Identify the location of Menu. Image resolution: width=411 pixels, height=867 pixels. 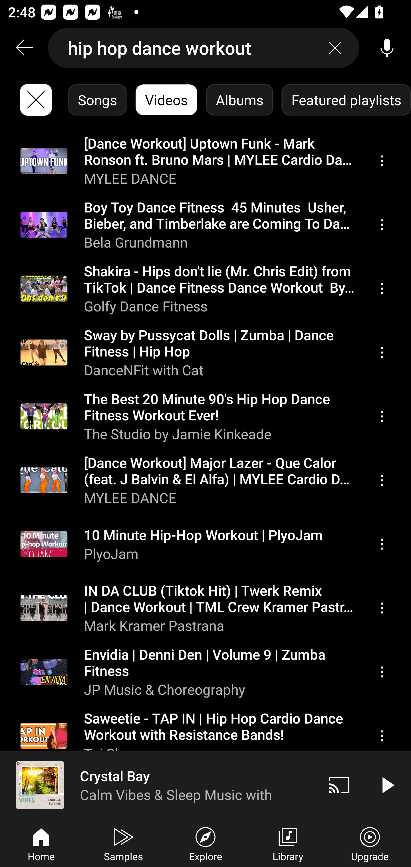
(382, 607).